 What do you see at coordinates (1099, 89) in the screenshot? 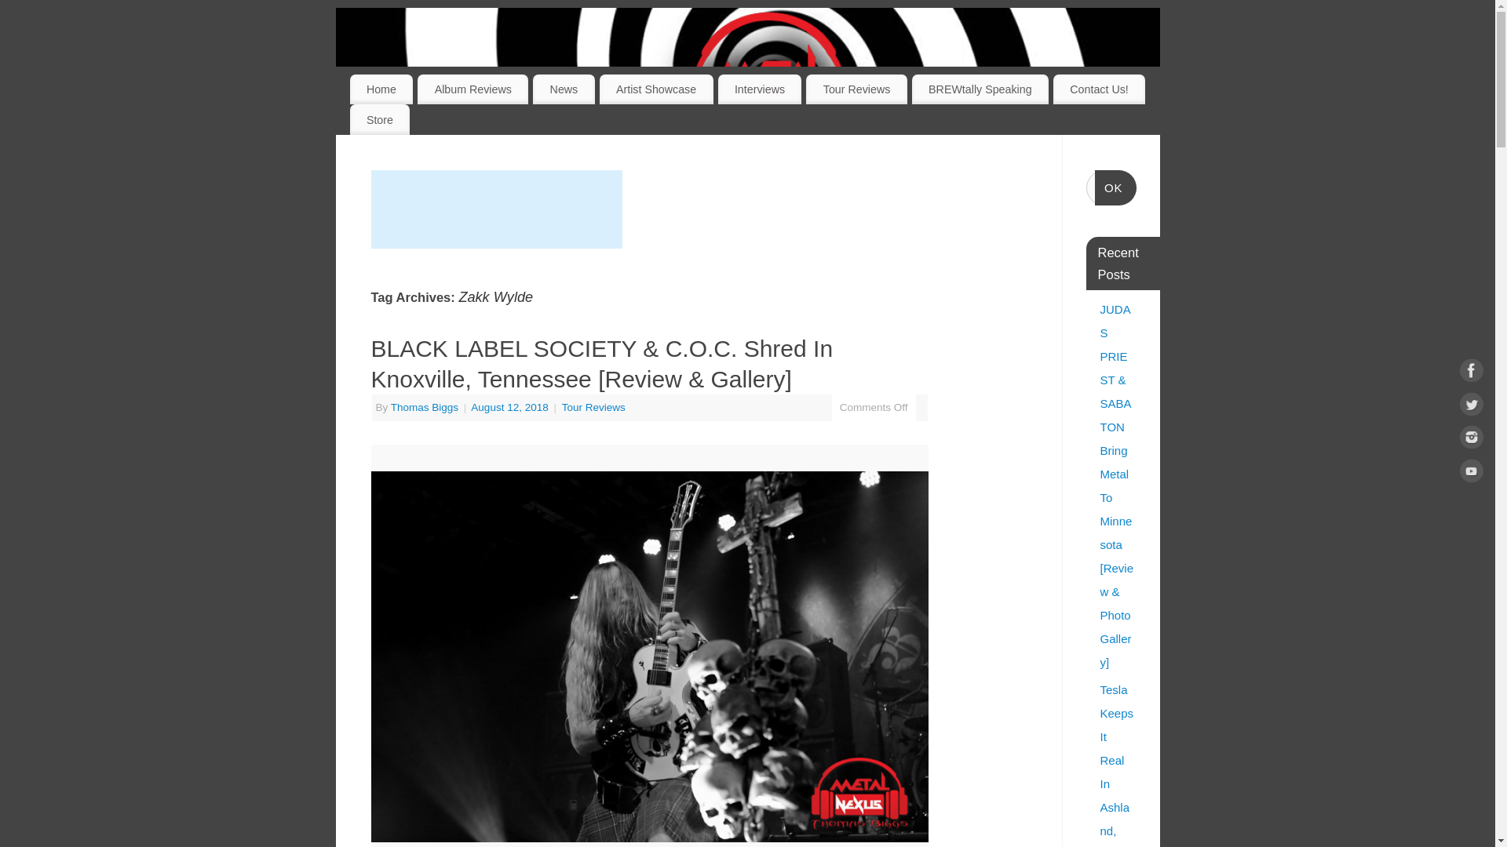
I see `Contact Us!` at bounding box center [1099, 89].